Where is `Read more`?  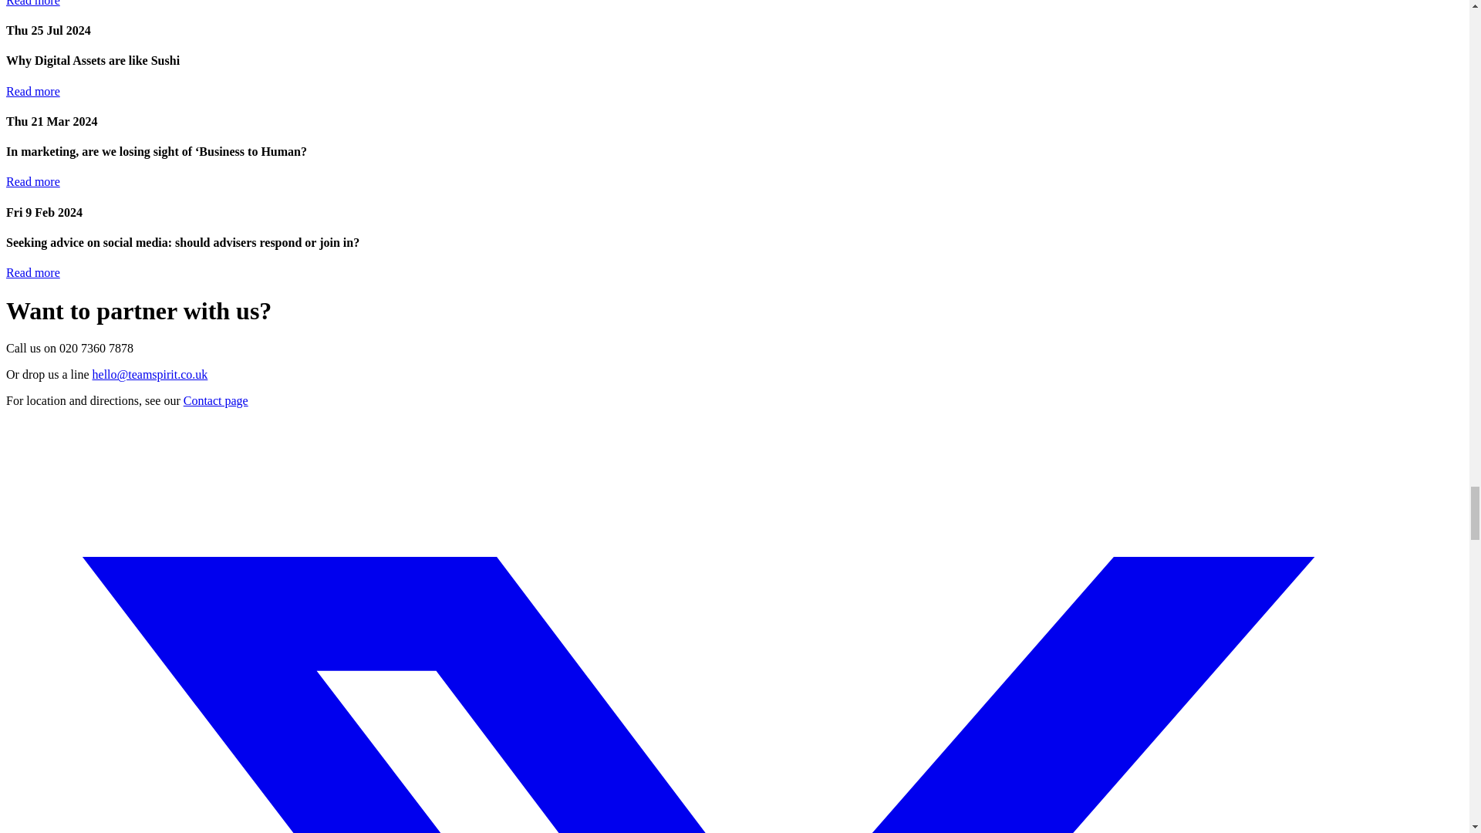
Read more is located at coordinates (32, 3).